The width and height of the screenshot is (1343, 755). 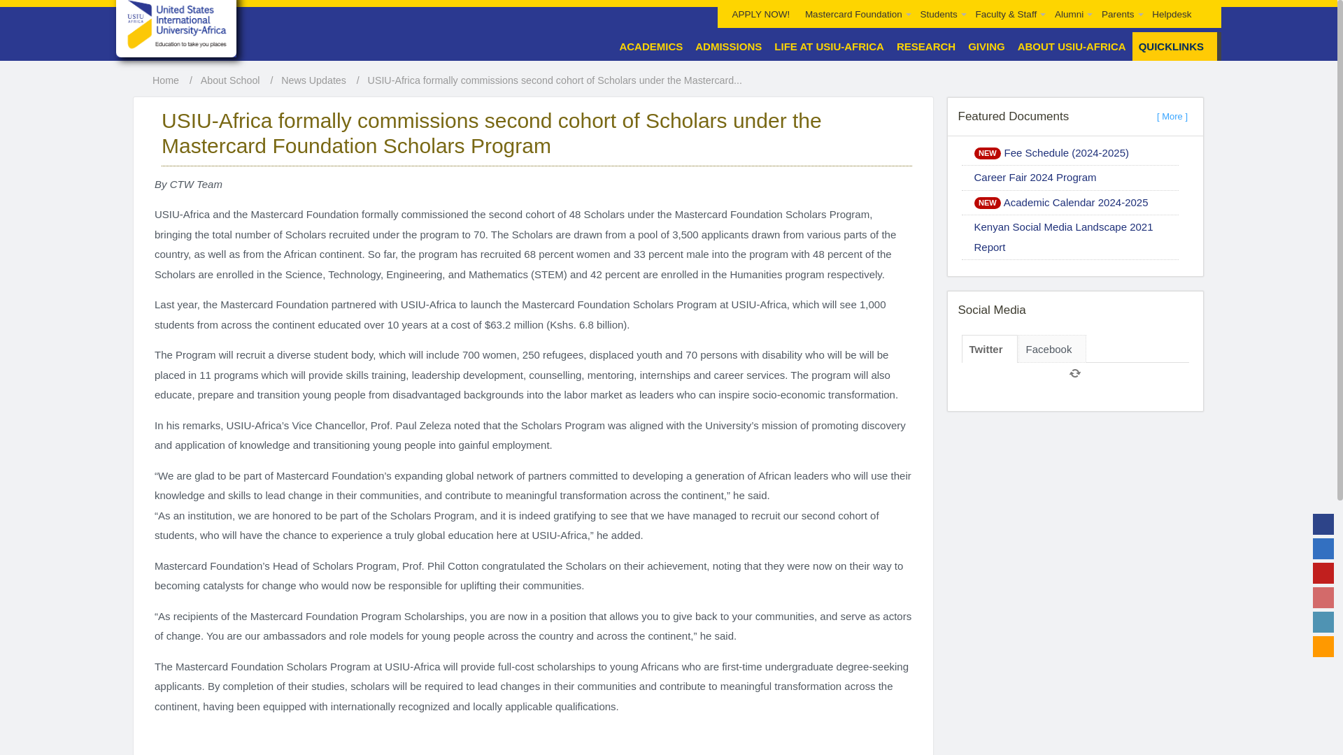 I want to click on Students, so click(x=940, y=14).